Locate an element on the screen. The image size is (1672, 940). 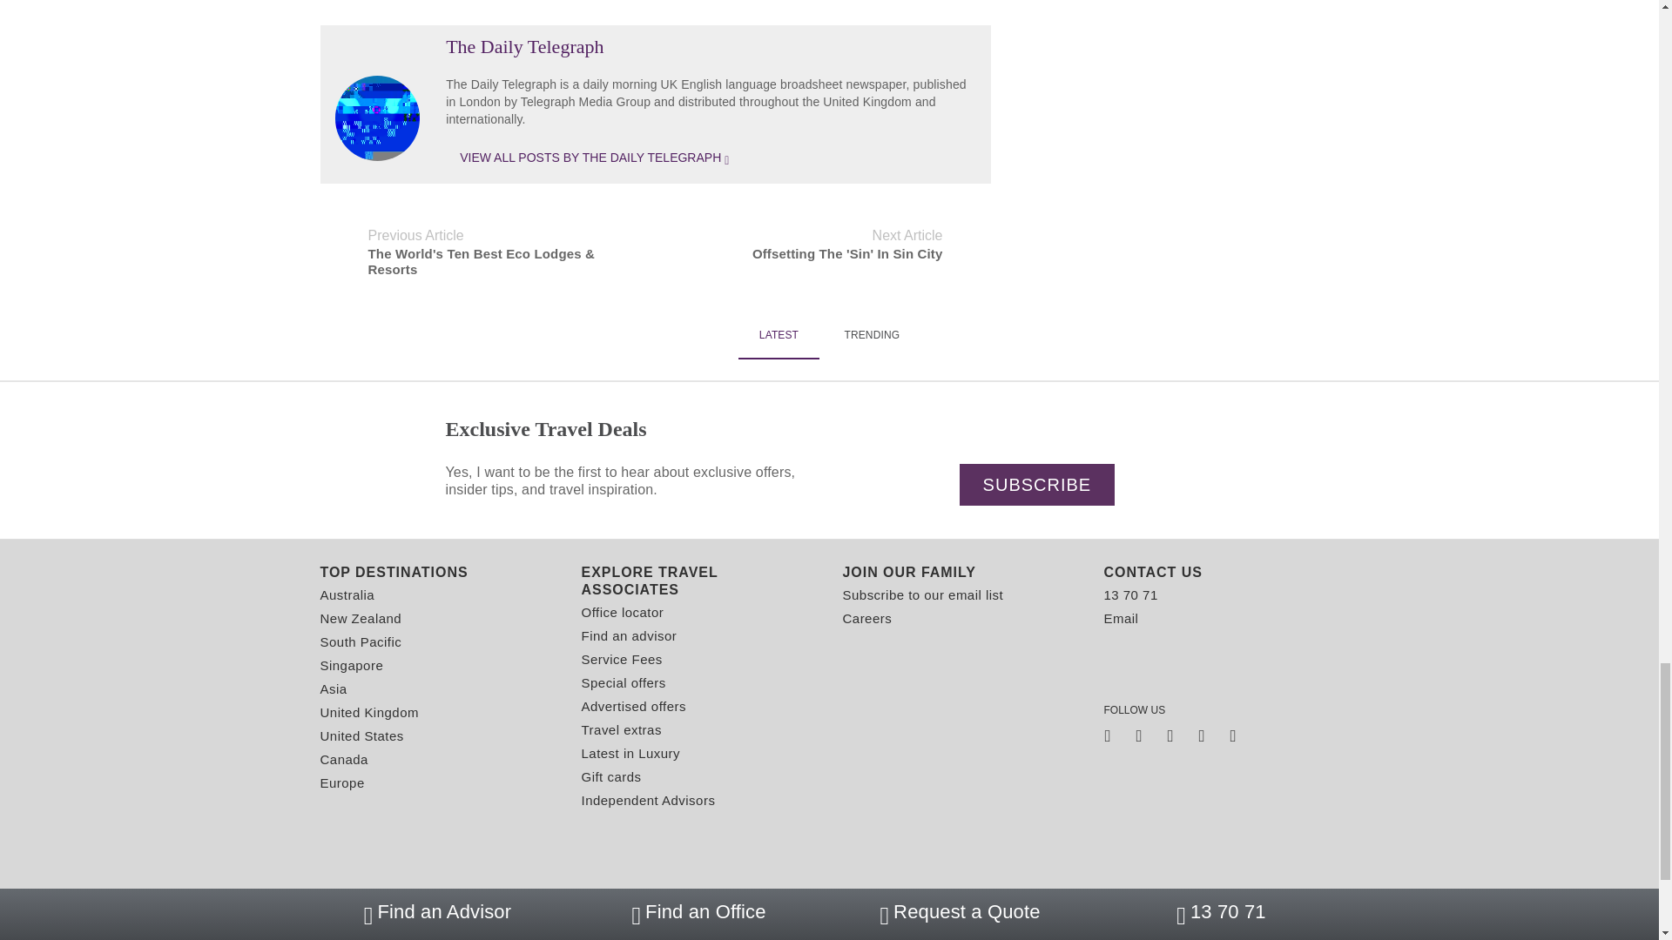
Explore Travel Associates is located at coordinates (699, 581).